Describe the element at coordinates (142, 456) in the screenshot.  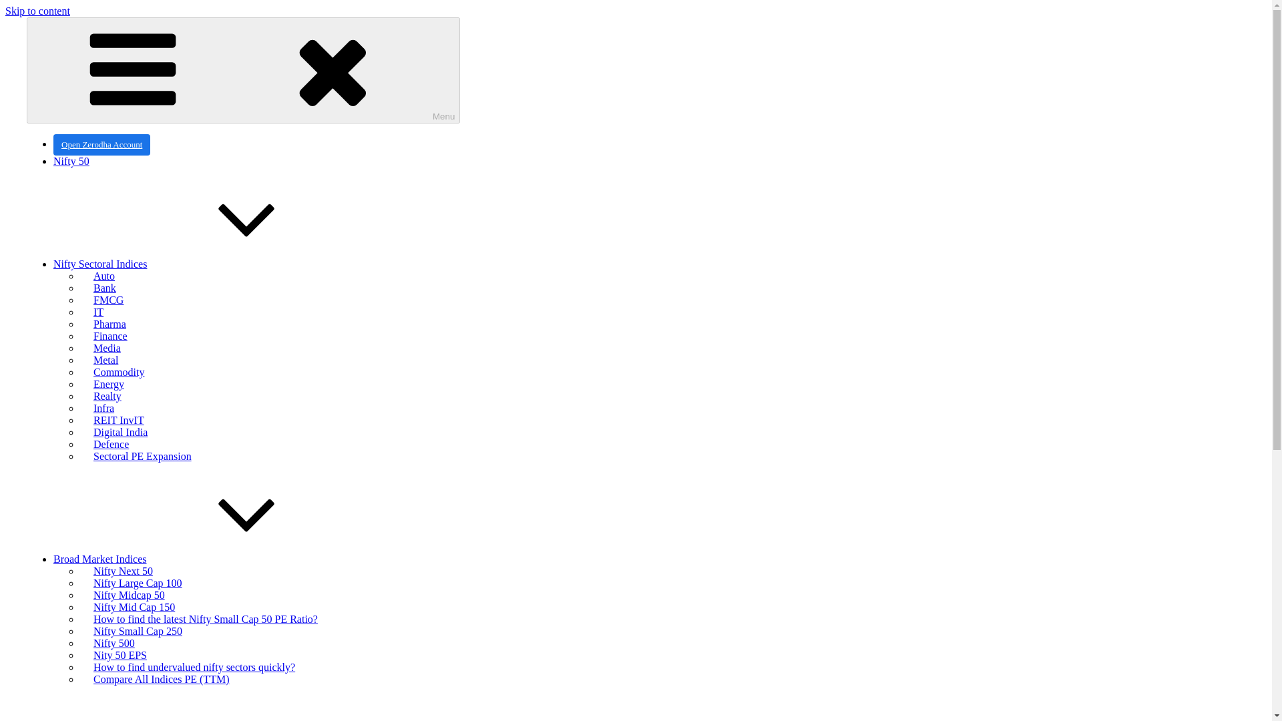
I see `Sectoral PE Expansion` at that location.